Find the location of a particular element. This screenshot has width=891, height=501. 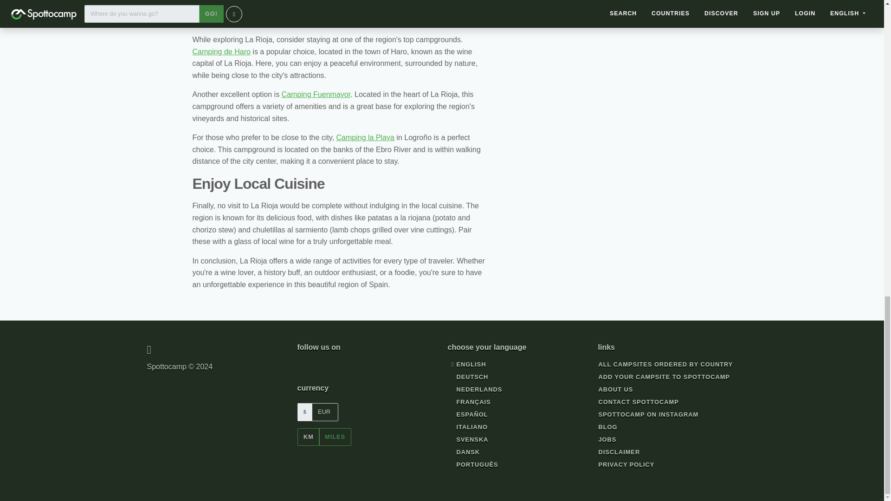

ITALIANO is located at coordinates (468, 427).